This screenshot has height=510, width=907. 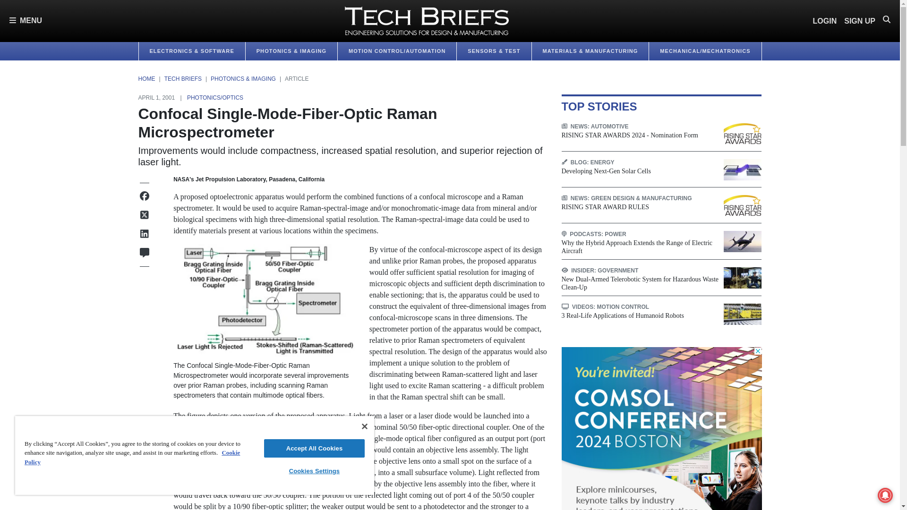 What do you see at coordinates (661, 429) in the screenshot?
I see `3rd party ad content` at bounding box center [661, 429].